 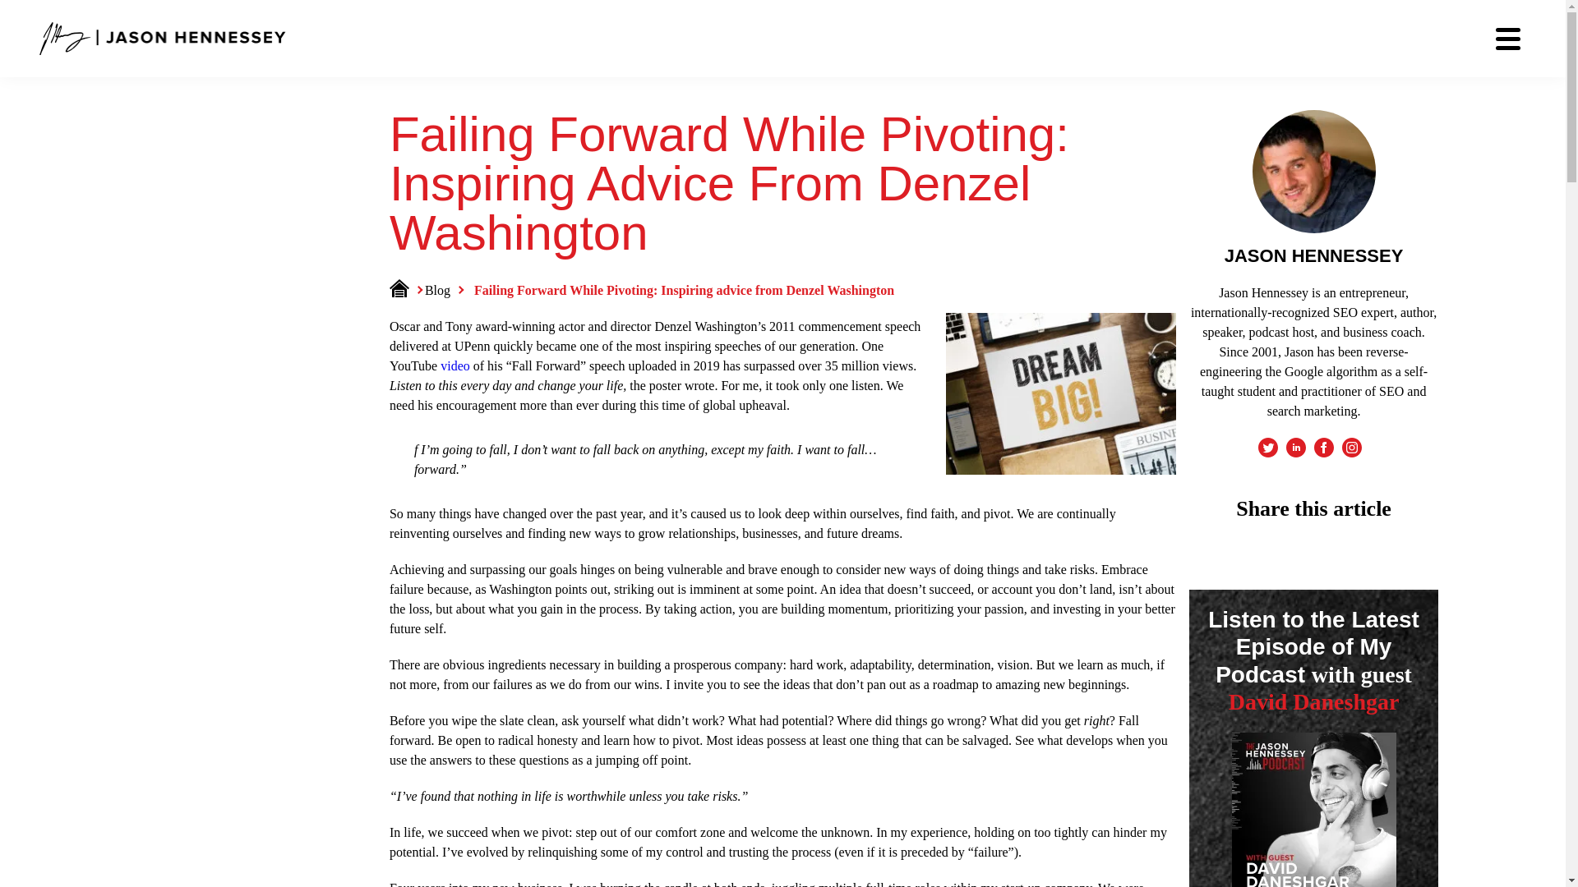 What do you see at coordinates (443, 289) in the screenshot?
I see `Blog` at bounding box center [443, 289].